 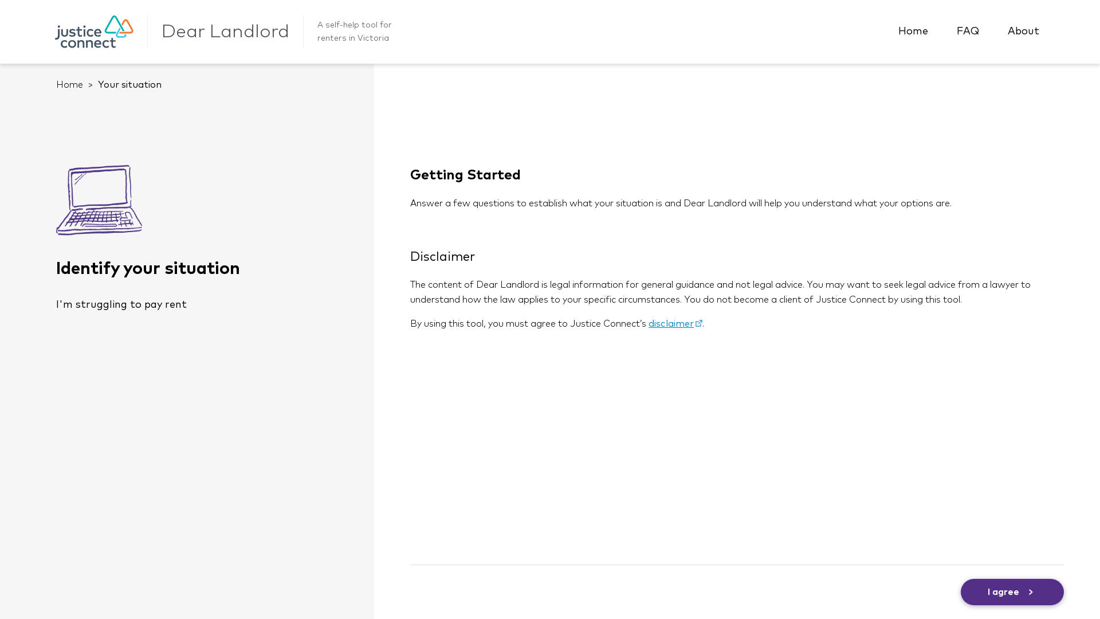 I want to click on Dear Landlord, so click(x=225, y=32).